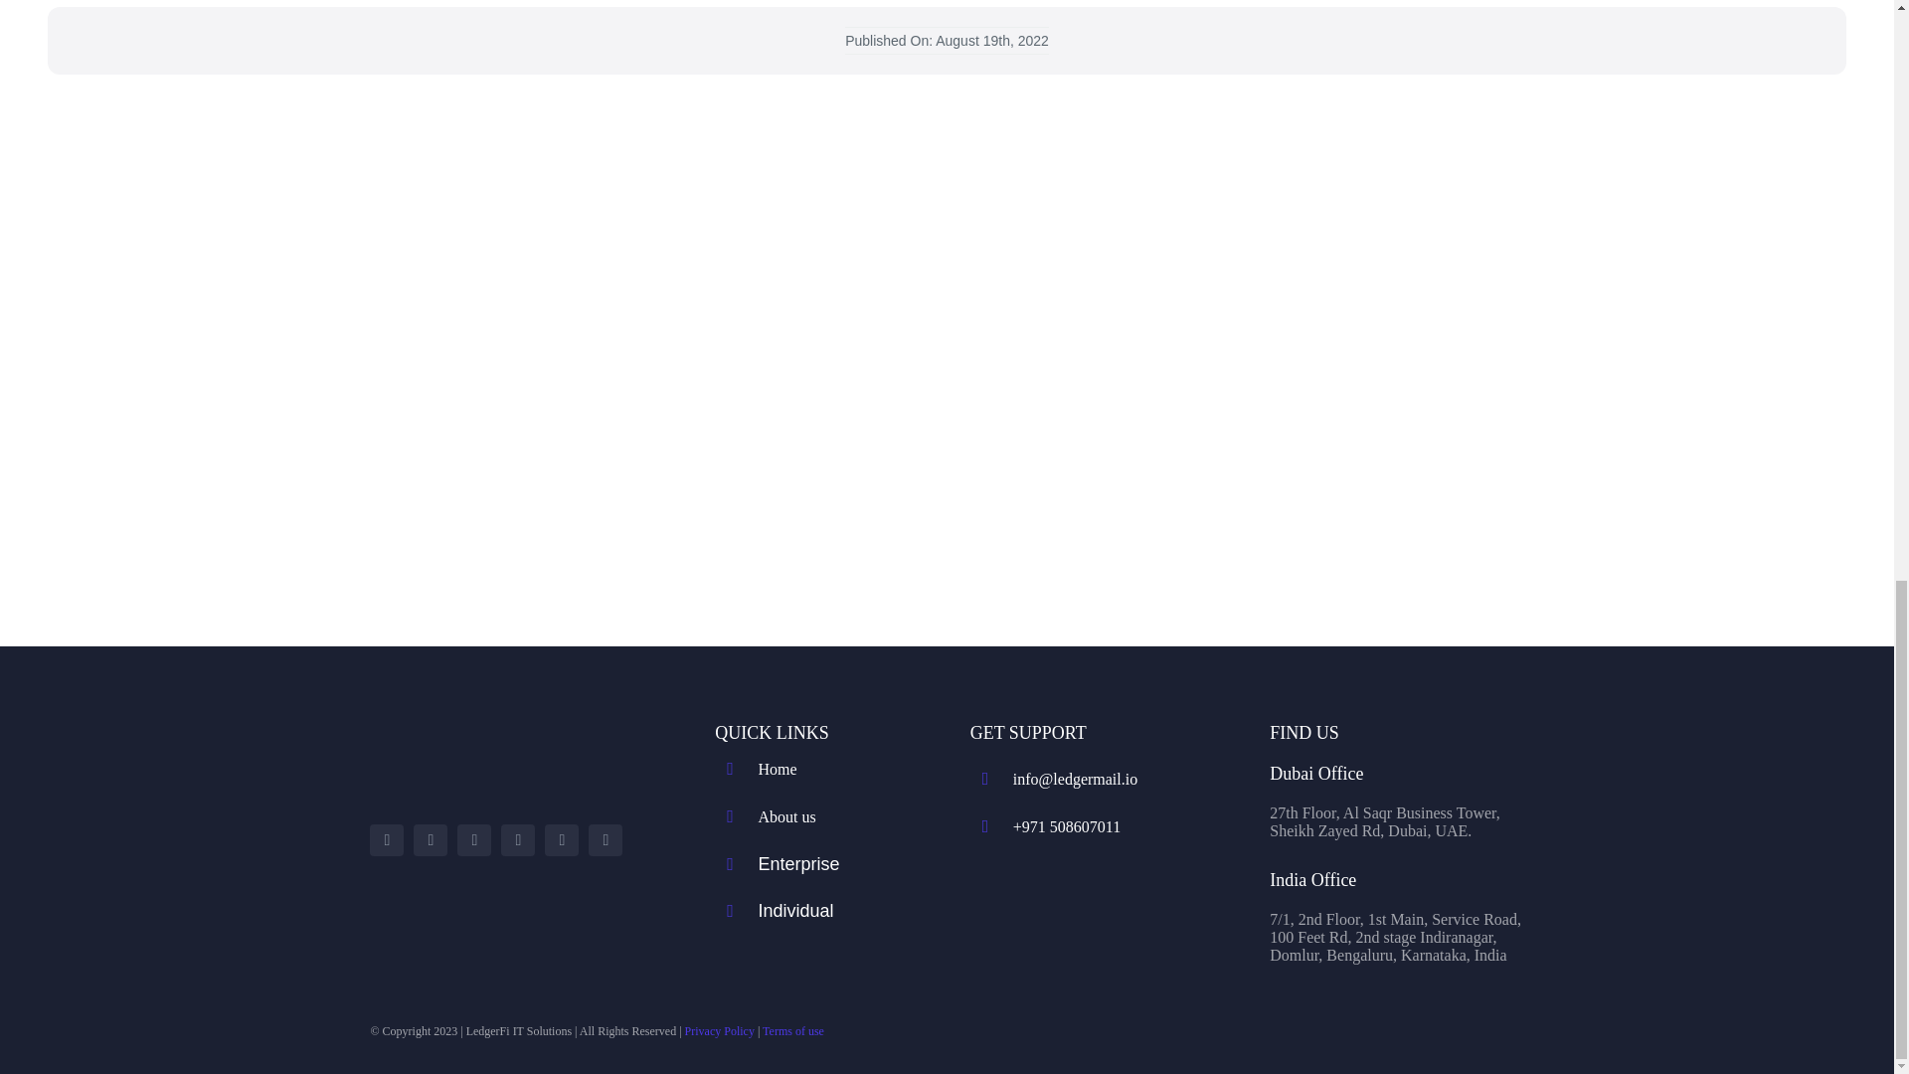 The width and height of the screenshot is (1909, 1074). Describe the element at coordinates (605, 839) in the screenshot. I see `Telegram` at that location.